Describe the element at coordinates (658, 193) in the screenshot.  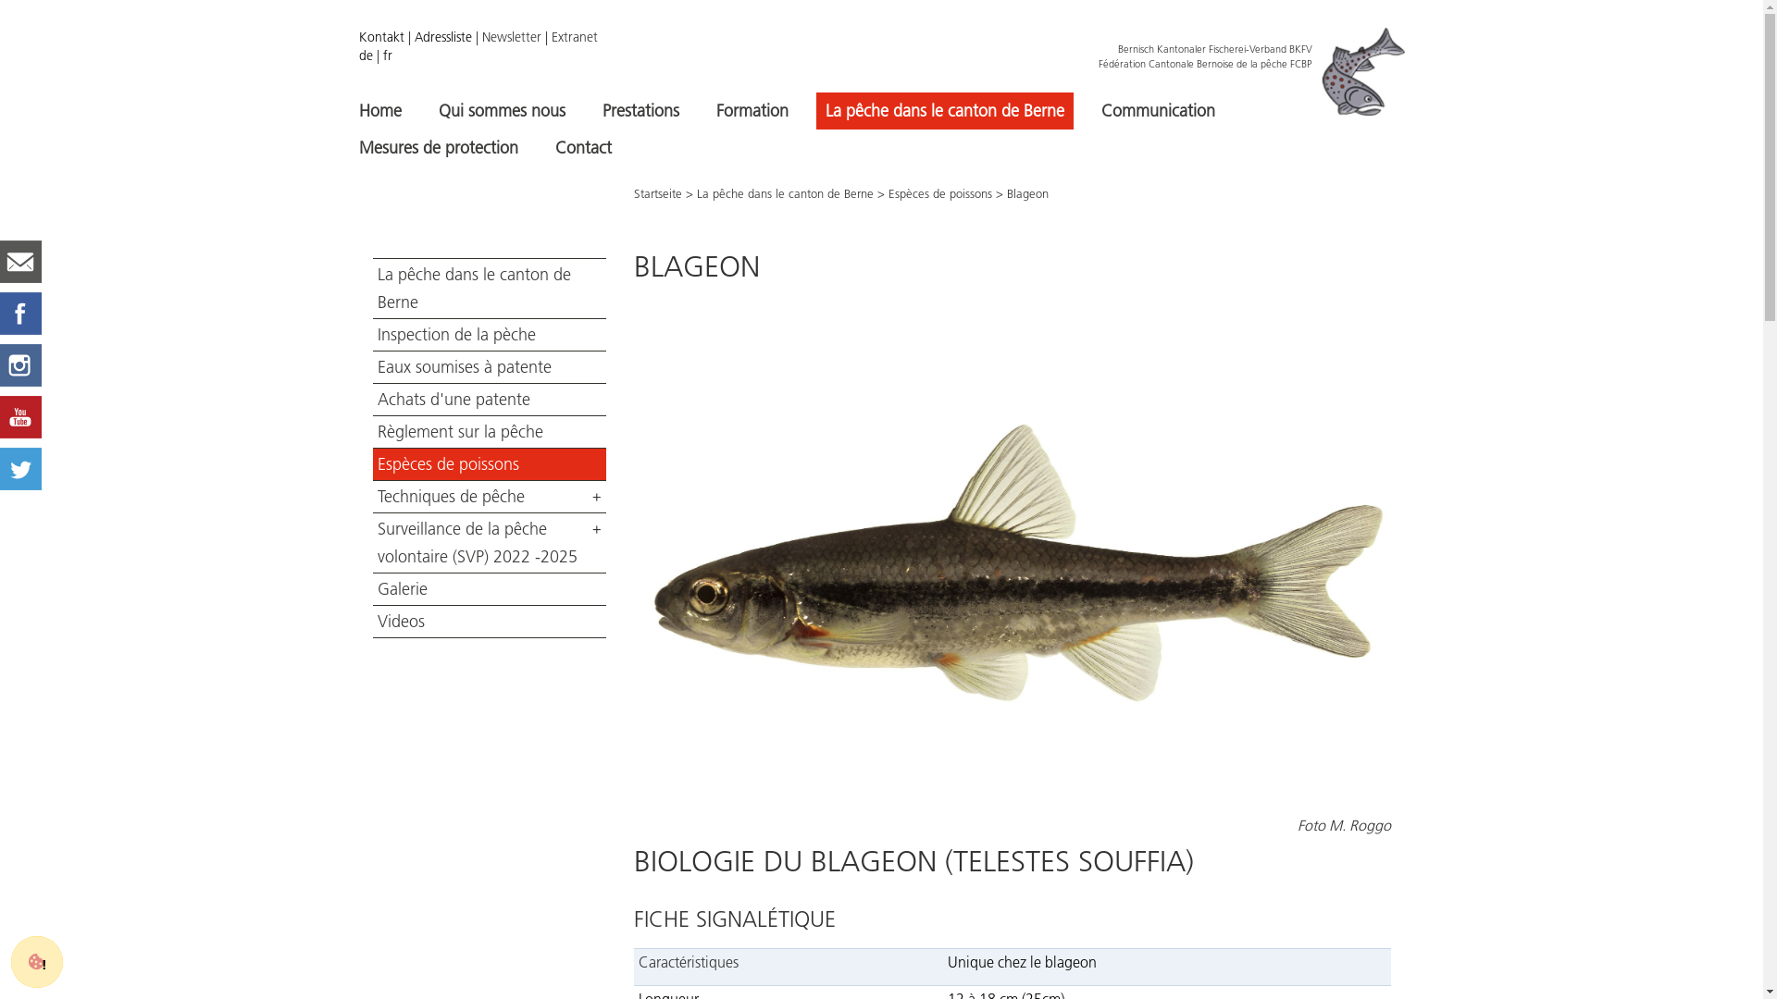
I see `Startseite` at that location.